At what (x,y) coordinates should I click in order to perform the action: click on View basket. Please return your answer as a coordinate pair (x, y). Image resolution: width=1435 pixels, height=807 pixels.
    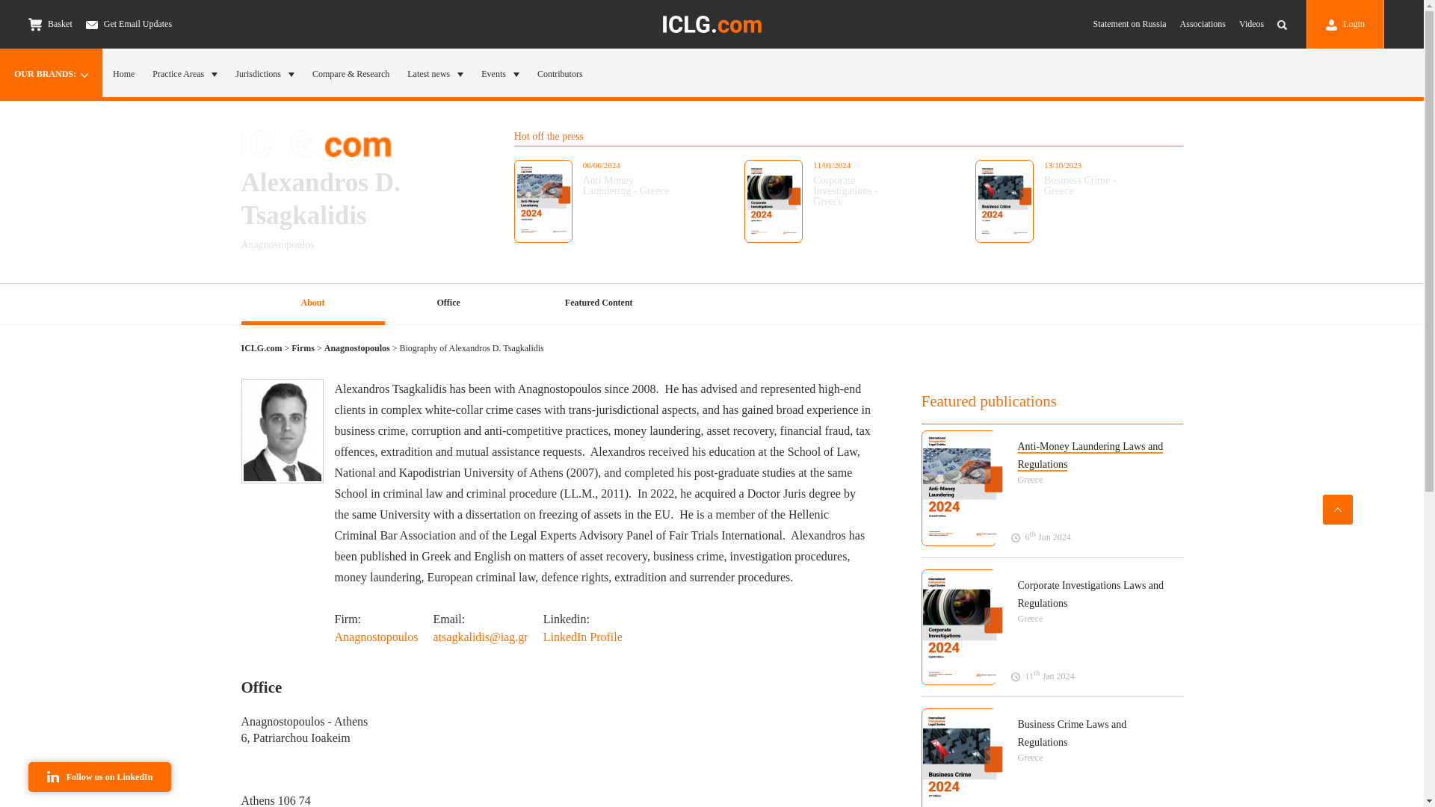
    Looking at the image, I should click on (34, 24).